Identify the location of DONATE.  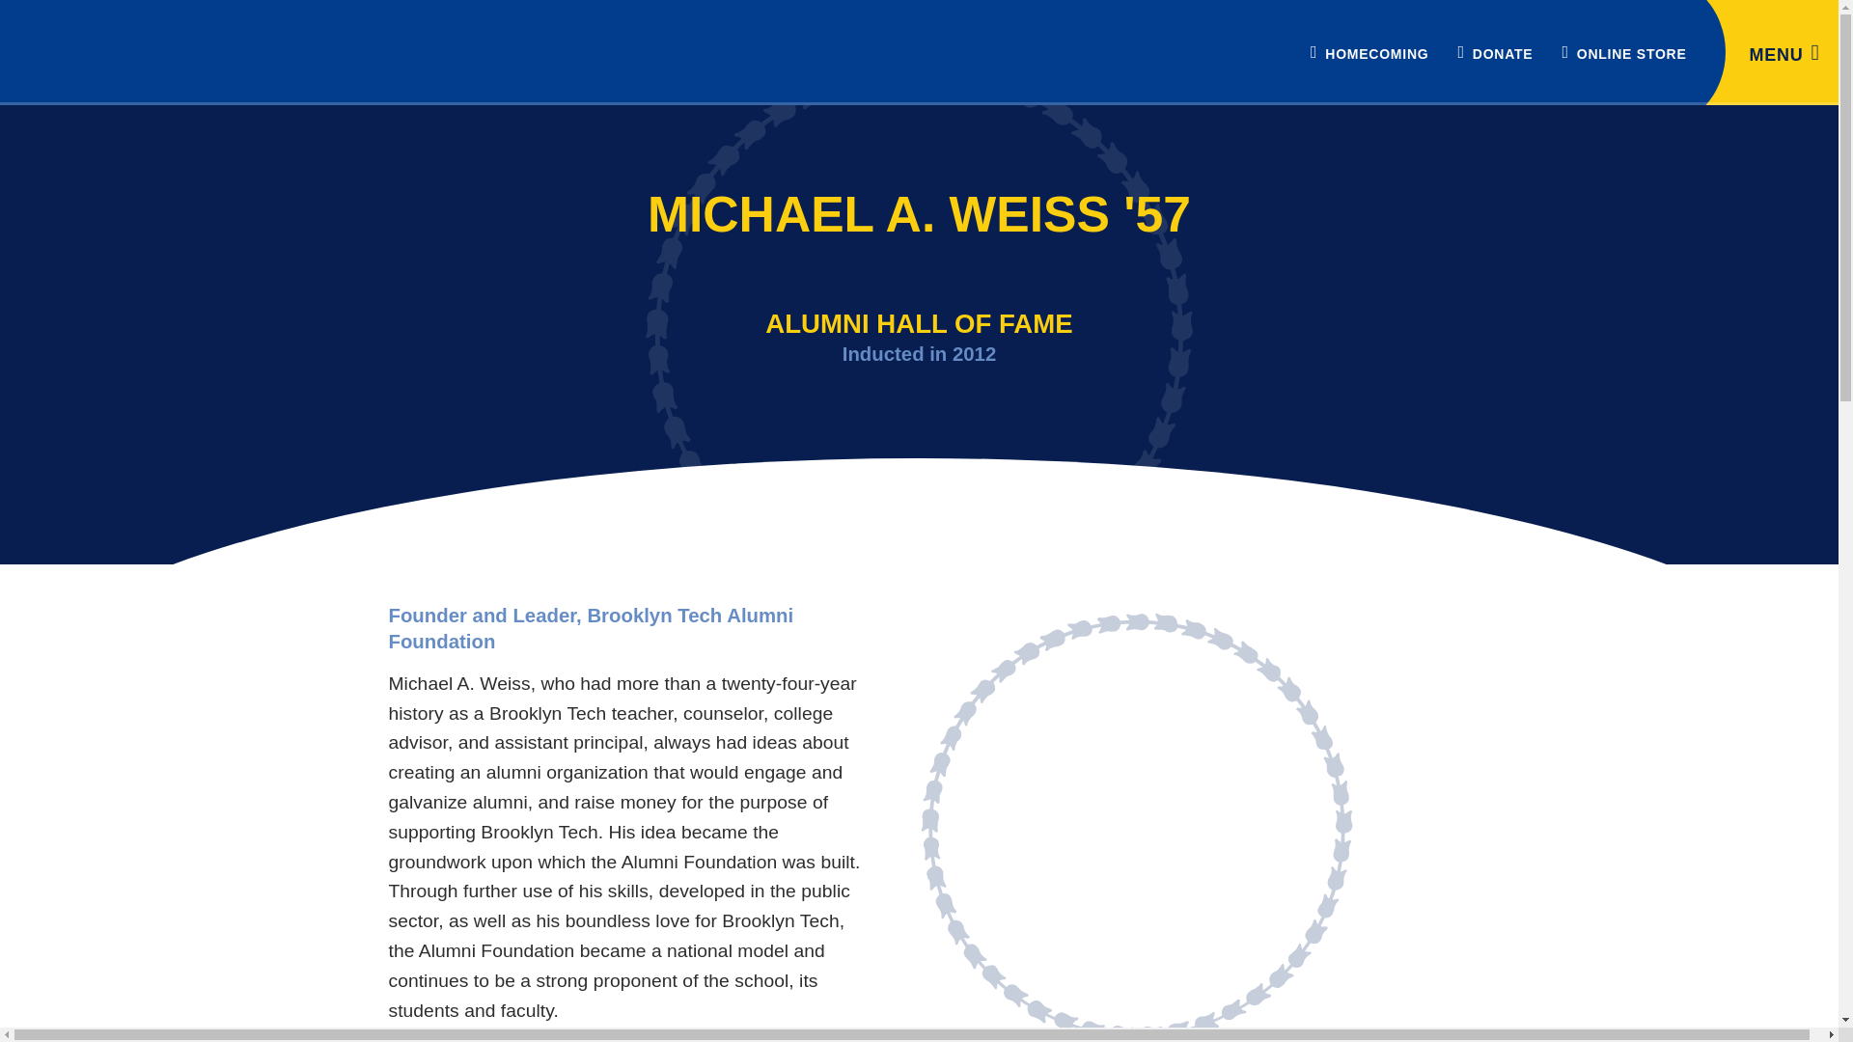
(1495, 52).